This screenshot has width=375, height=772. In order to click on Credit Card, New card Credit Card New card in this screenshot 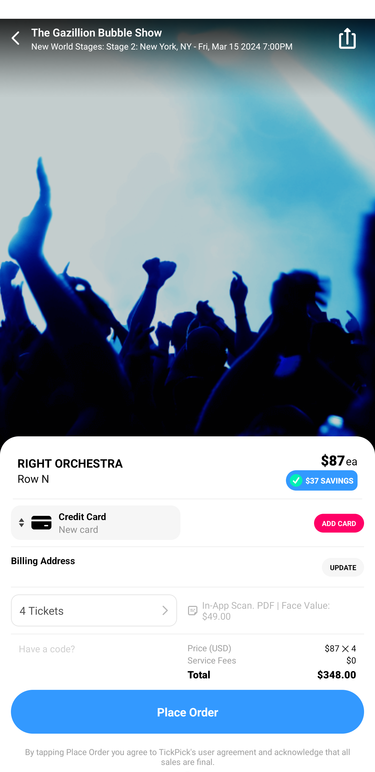, I will do `click(95, 523)`.